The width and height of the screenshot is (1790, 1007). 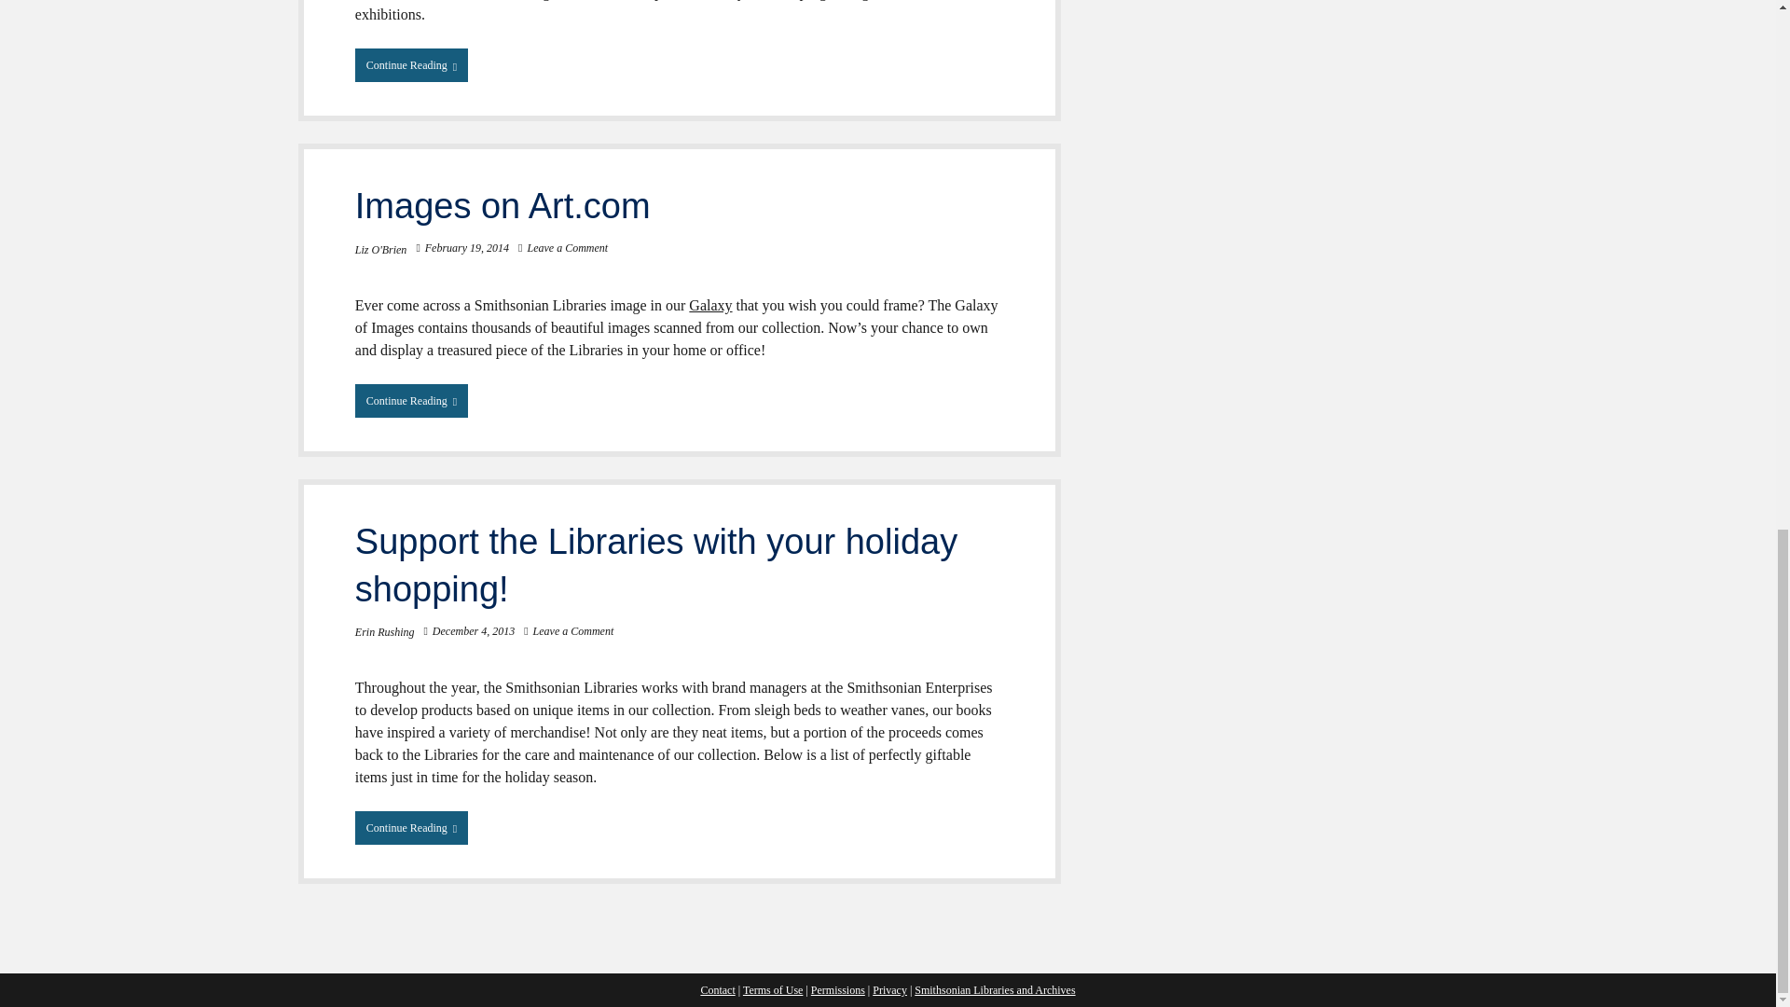 I want to click on Leave a Comment, so click(x=573, y=630).